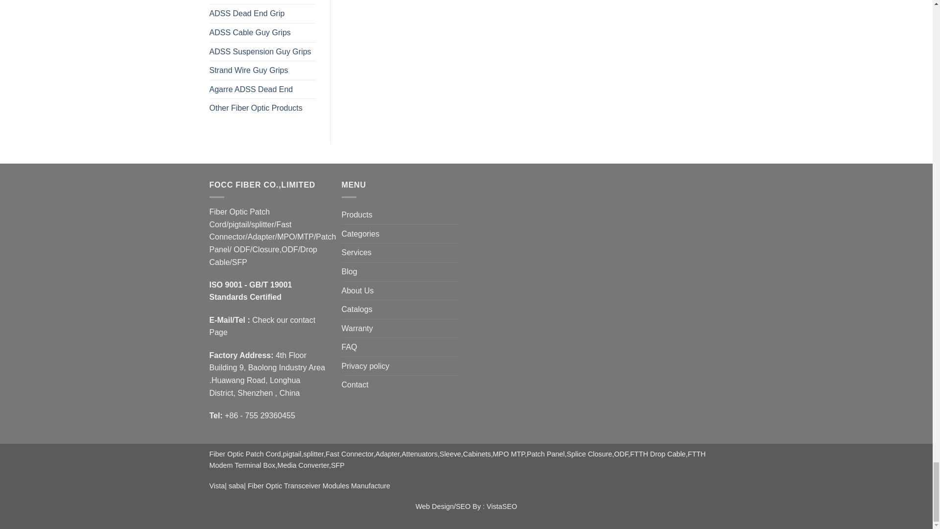 The height and width of the screenshot is (529, 940). I want to click on sabacable.com, so click(236, 486).